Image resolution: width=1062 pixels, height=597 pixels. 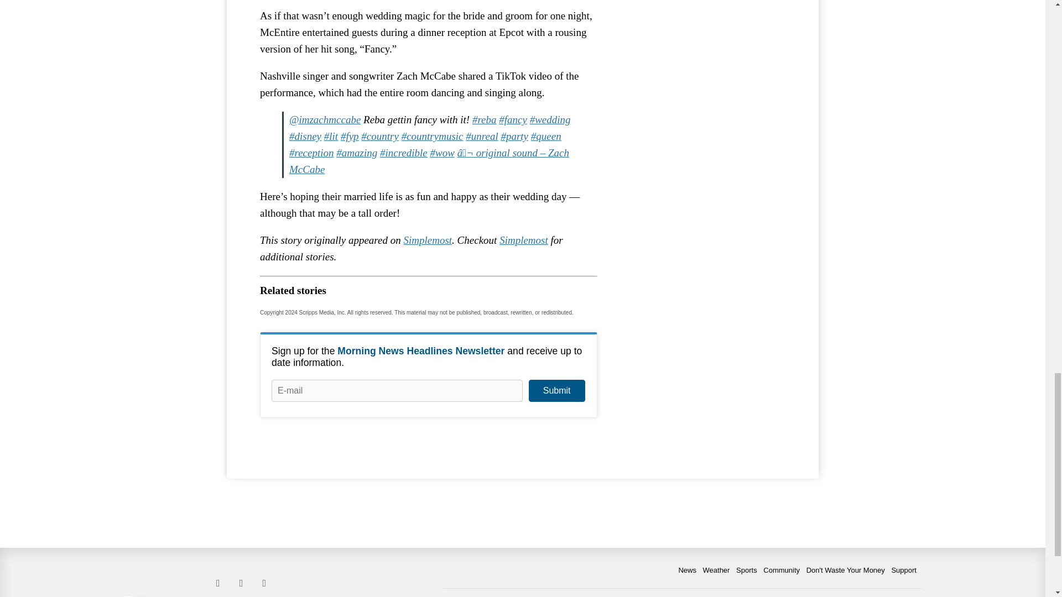 What do you see at coordinates (514, 136) in the screenshot?
I see `party` at bounding box center [514, 136].